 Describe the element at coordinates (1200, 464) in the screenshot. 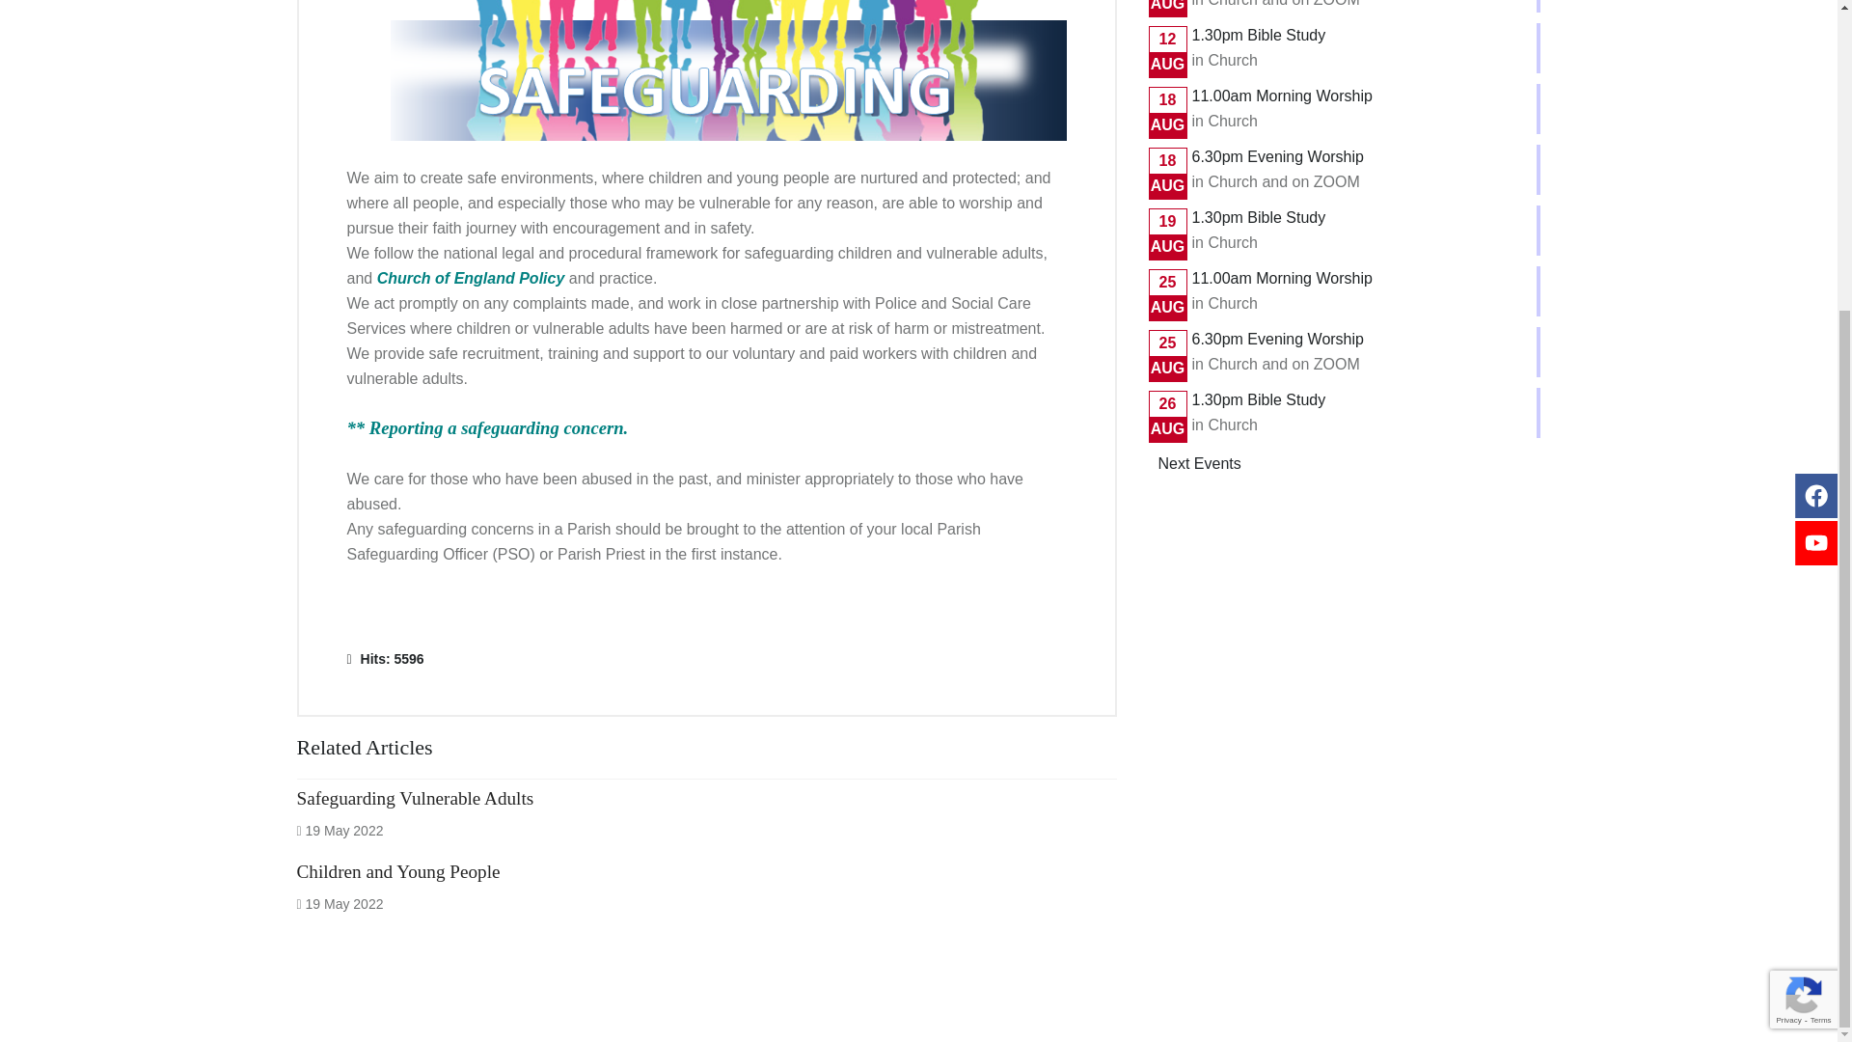

I see `Next Events` at that location.